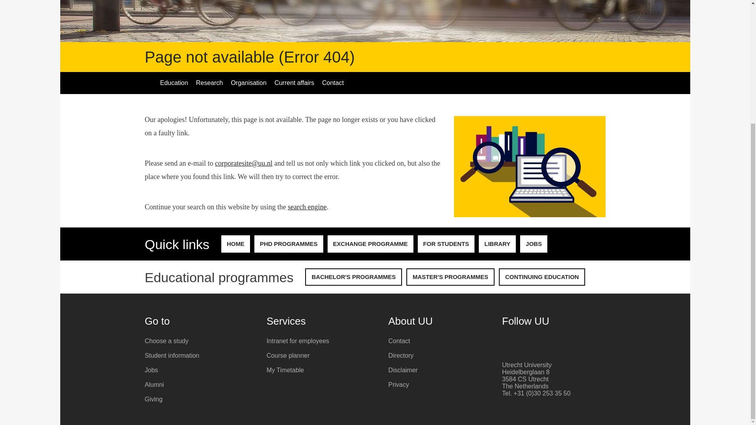  Describe the element at coordinates (235, 244) in the screenshot. I see `HOME` at that location.